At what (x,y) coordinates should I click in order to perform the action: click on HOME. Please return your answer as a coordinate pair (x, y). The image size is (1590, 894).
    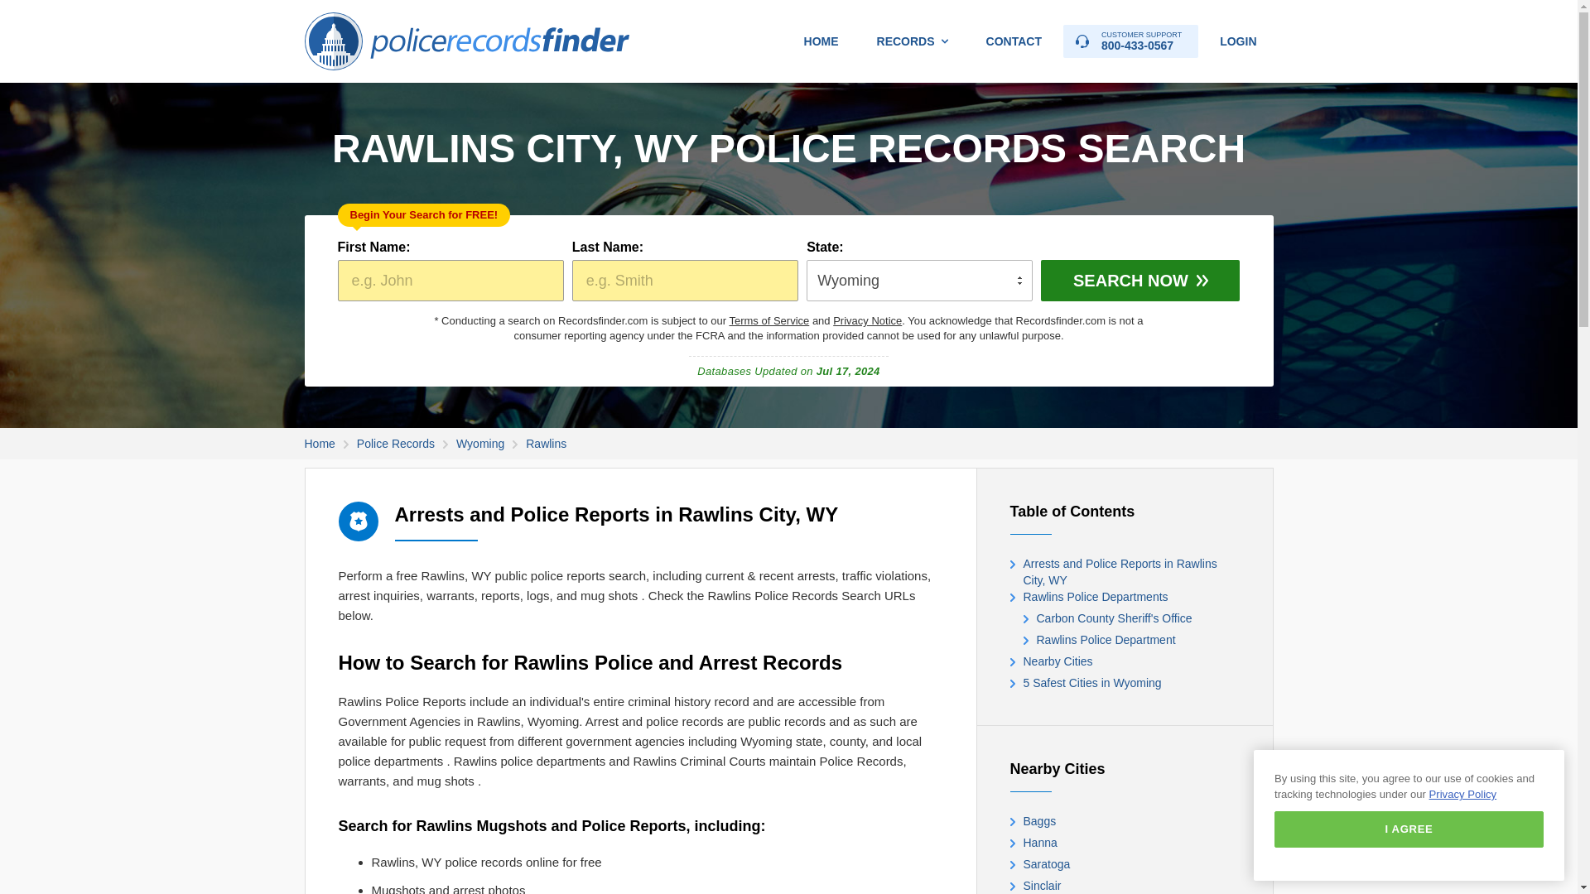
    Looking at the image, I should click on (821, 41).